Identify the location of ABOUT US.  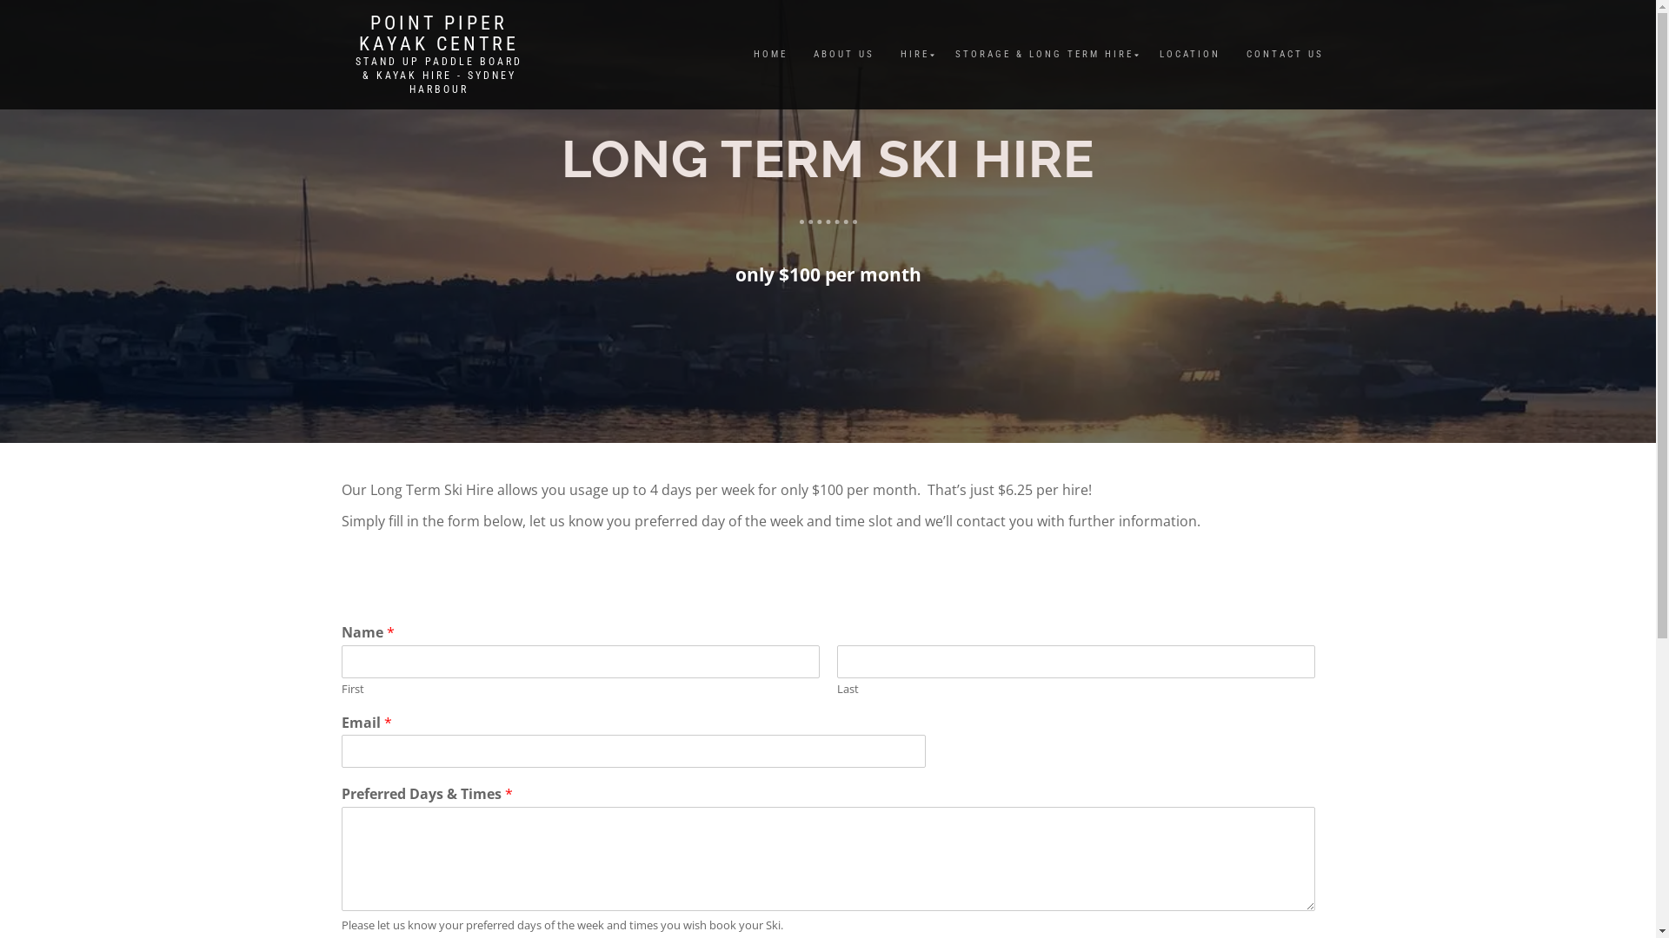
(843, 55).